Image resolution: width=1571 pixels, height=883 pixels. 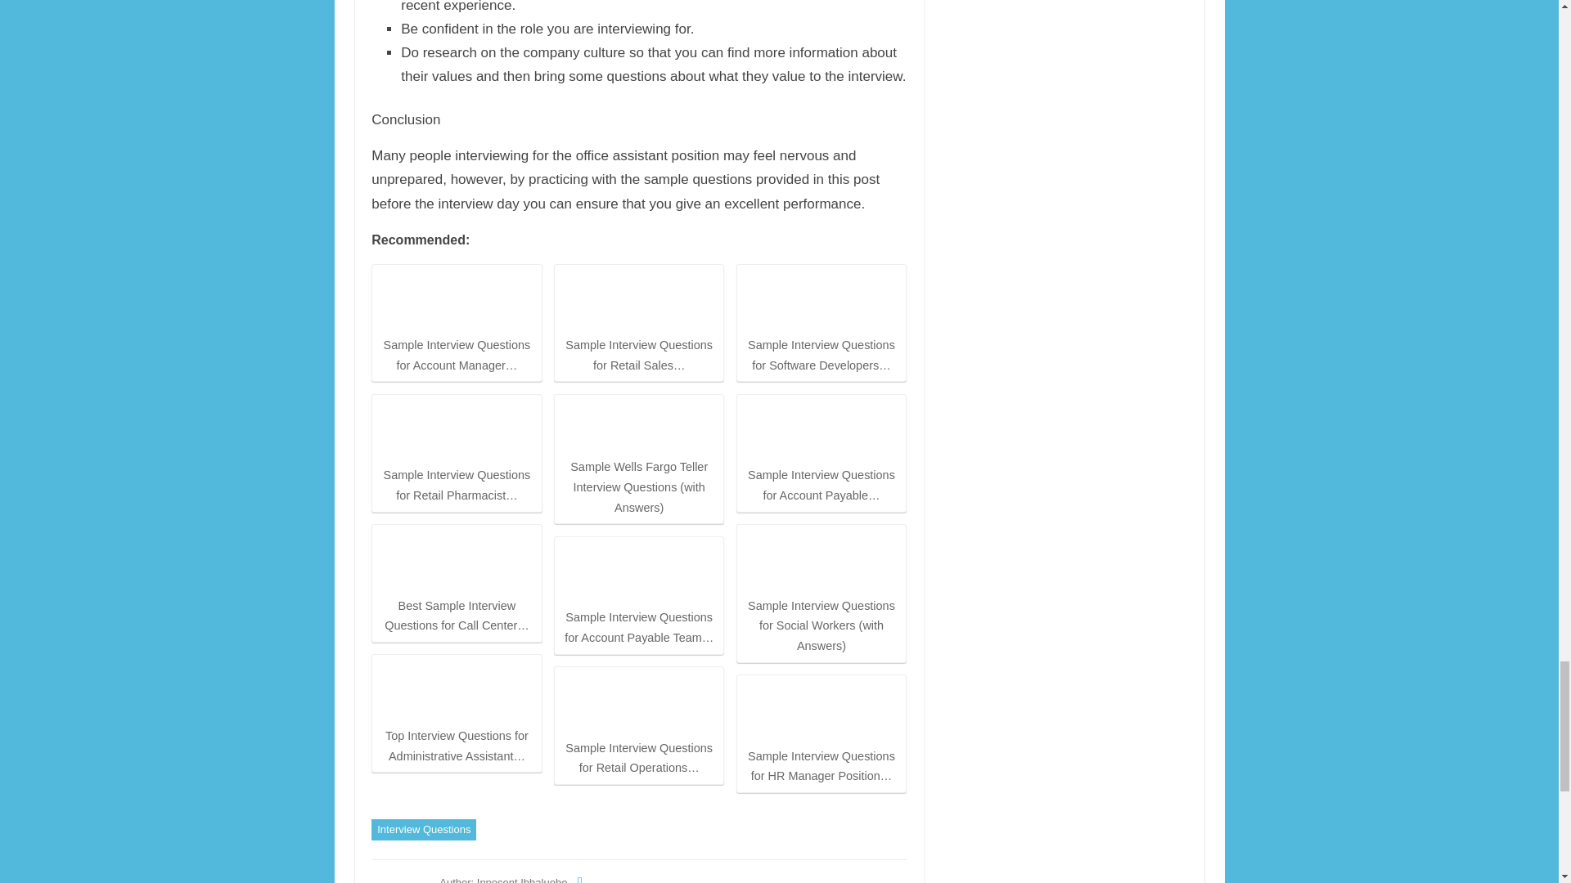 What do you see at coordinates (423, 830) in the screenshot?
I see `Interview Questions` at bounding box center [423, 830].